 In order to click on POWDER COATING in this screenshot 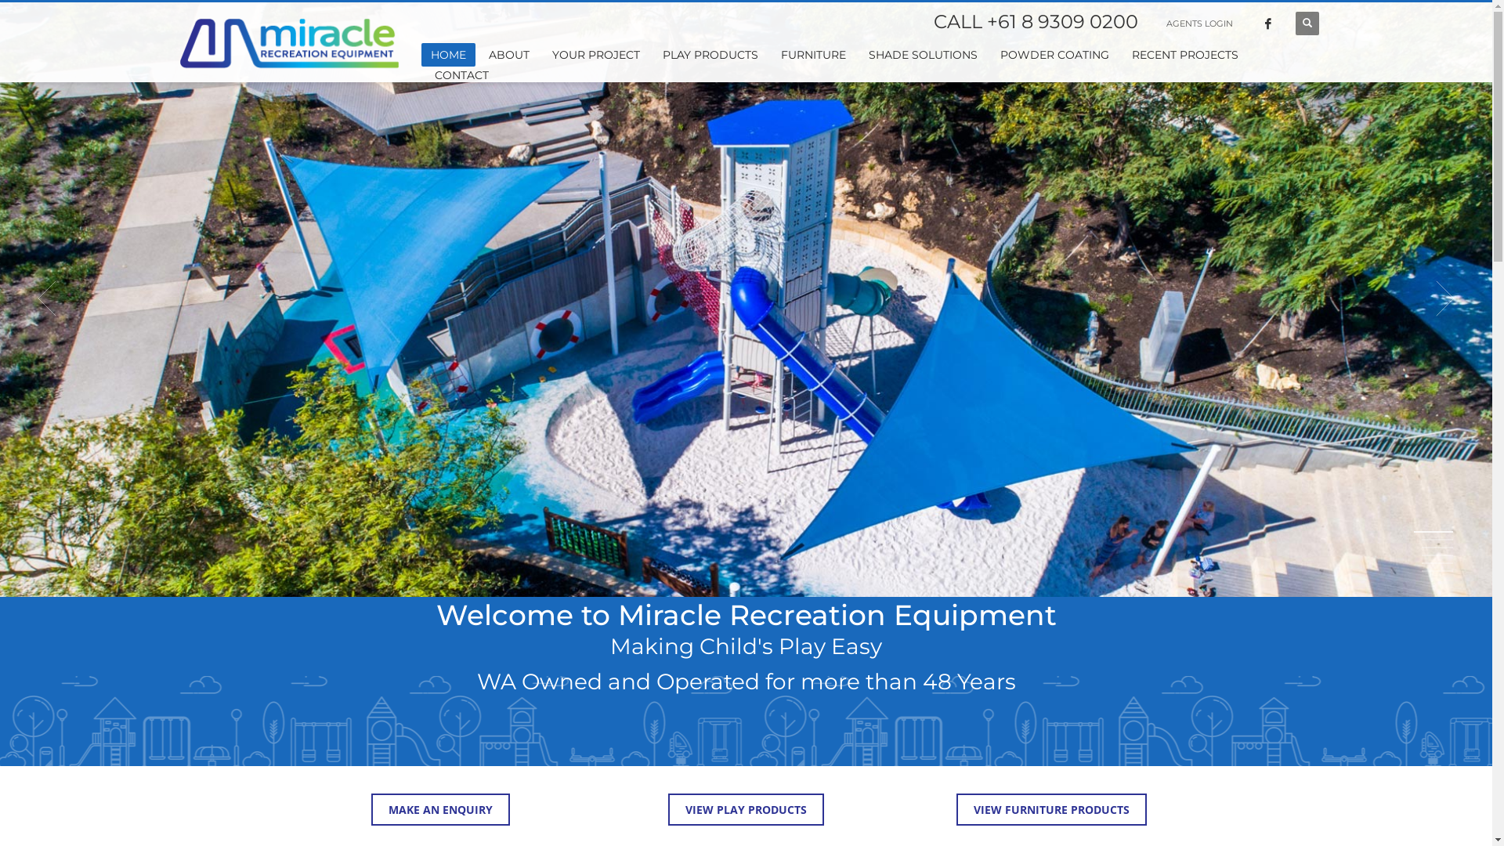, I will do `click(1054, 55)`.